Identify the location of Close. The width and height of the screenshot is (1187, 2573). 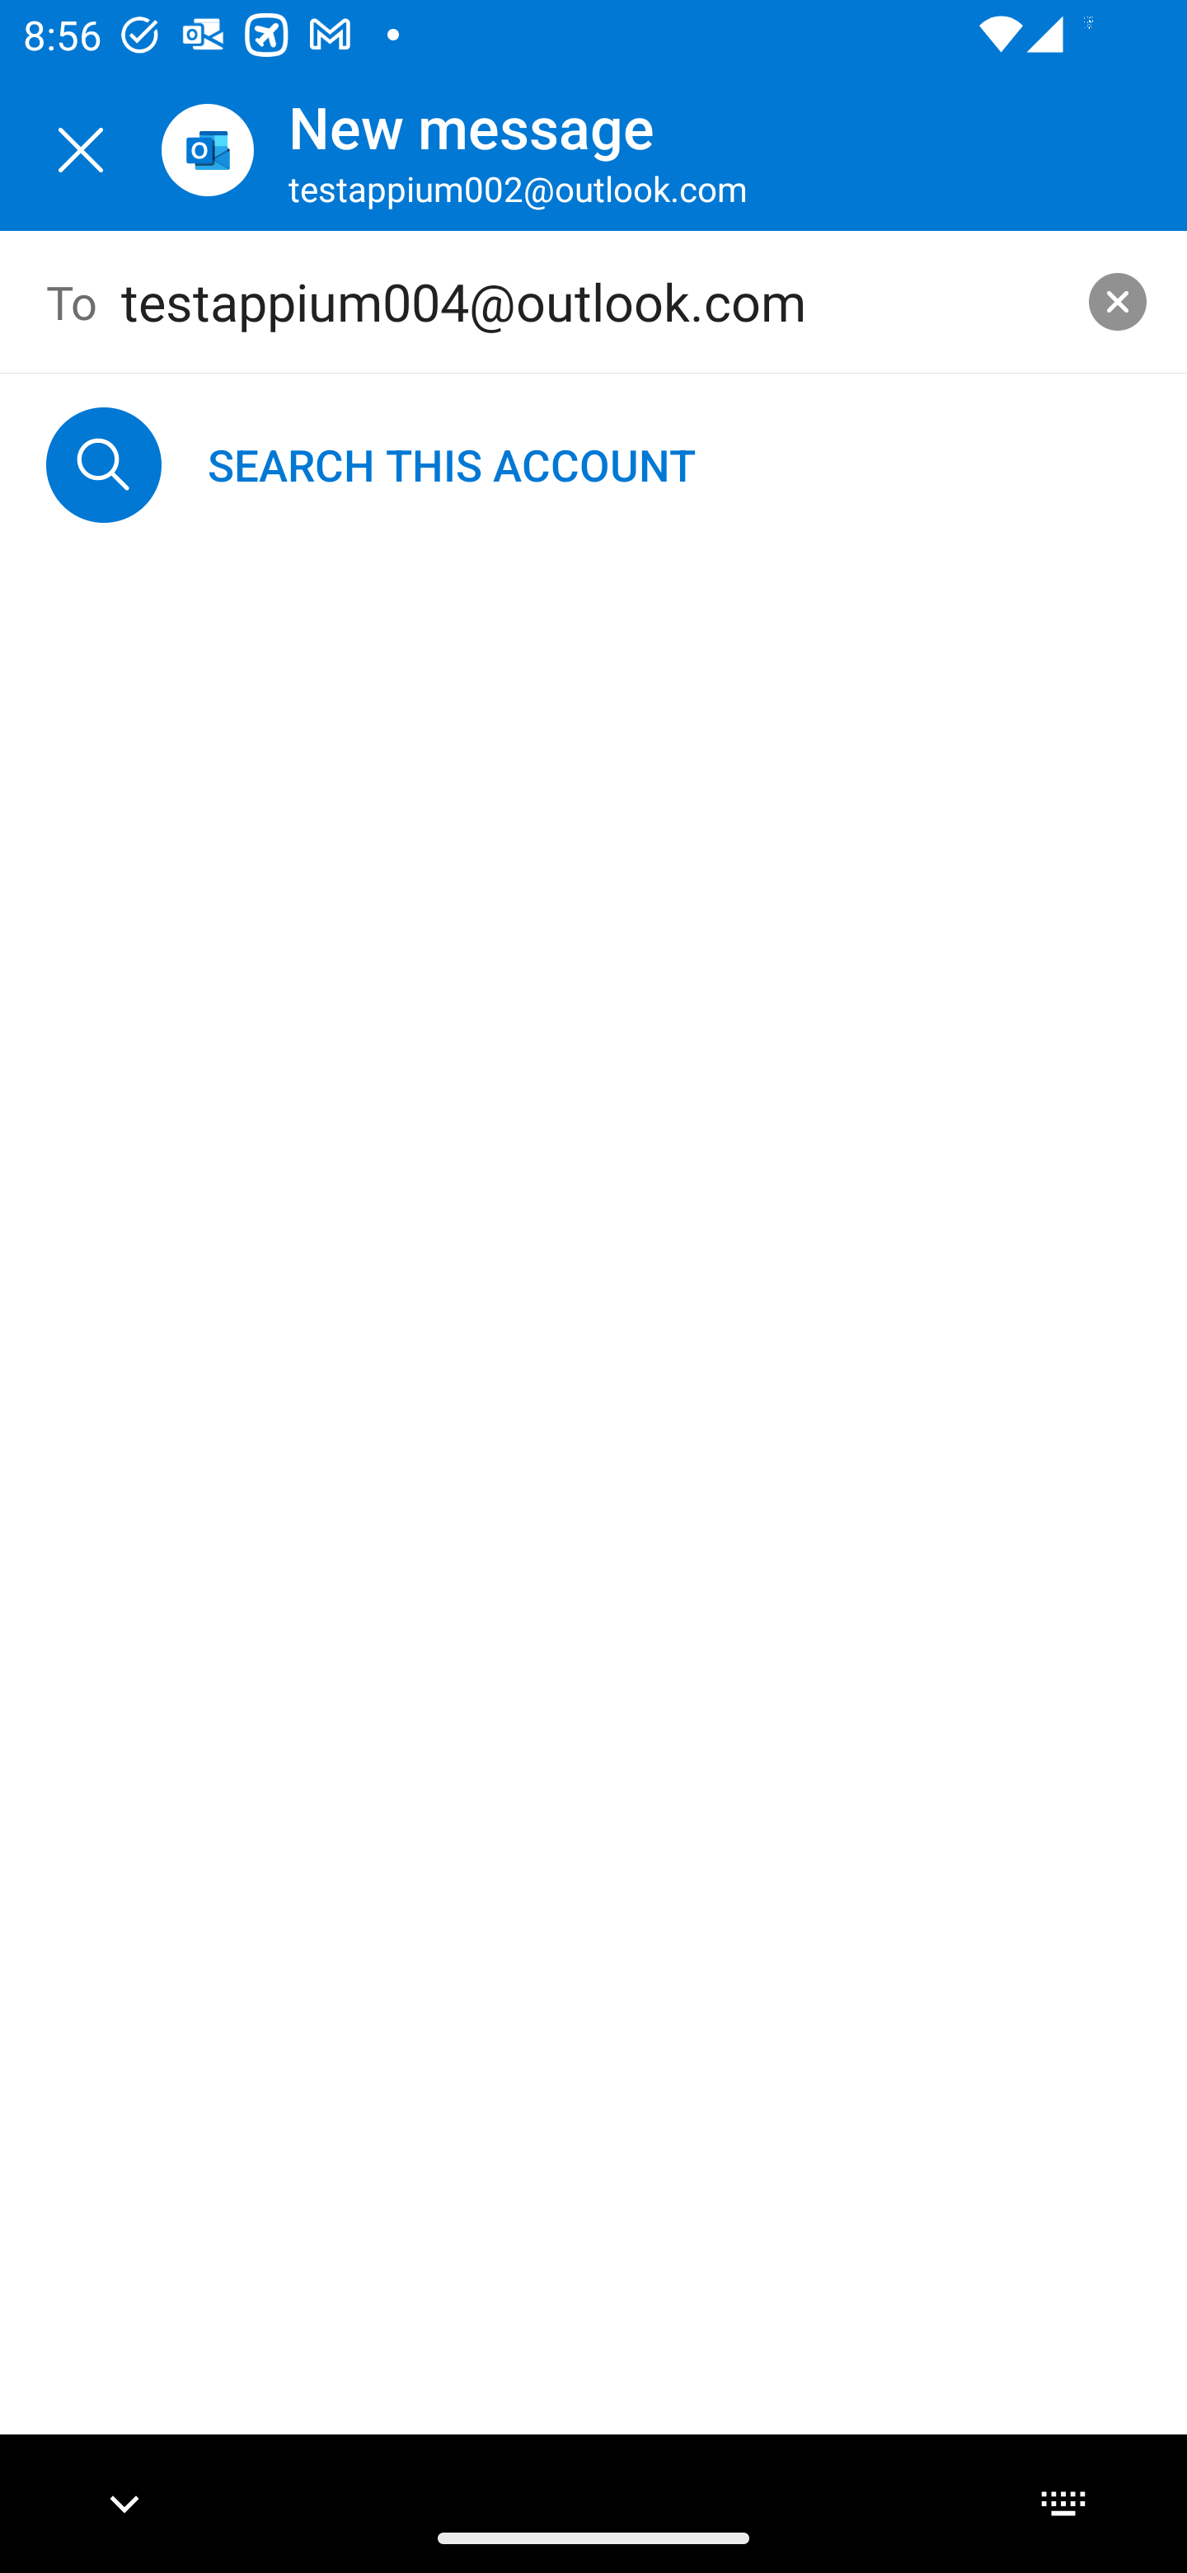
(81, 150).